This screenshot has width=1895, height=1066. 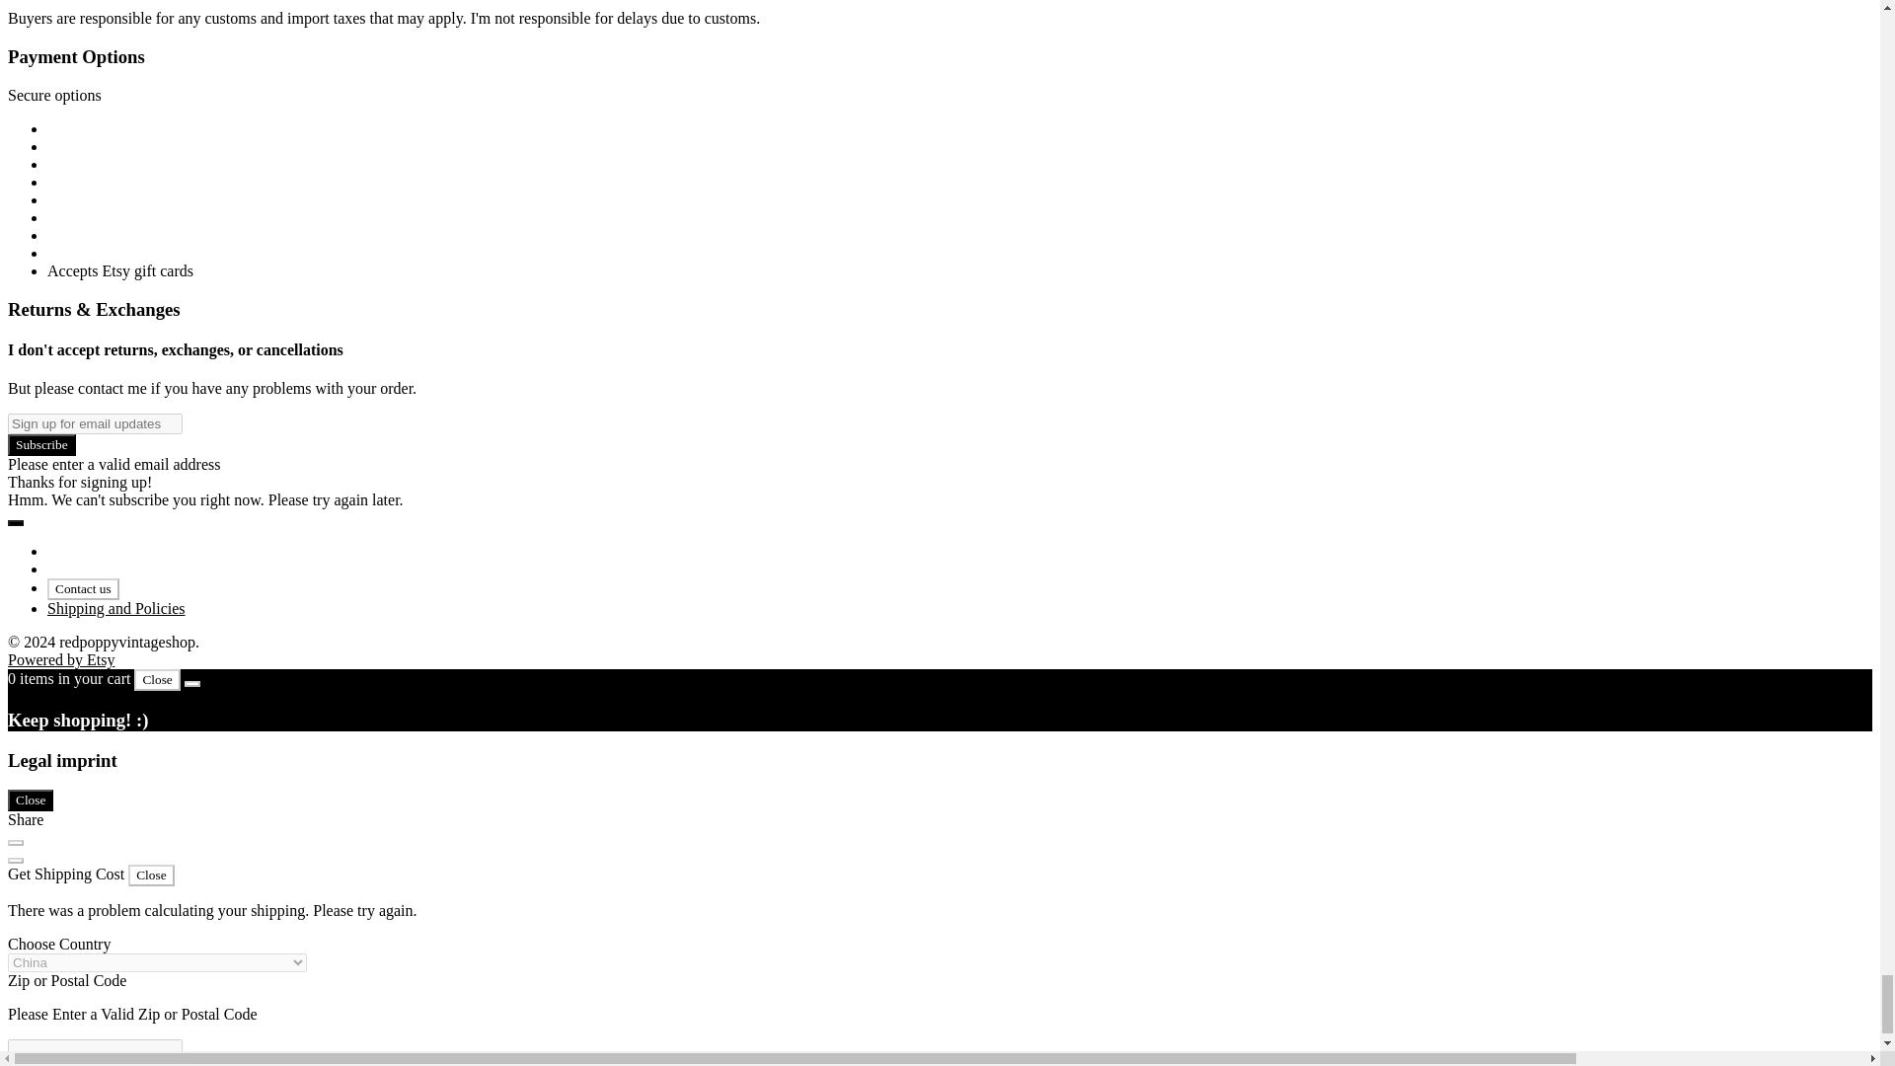 What do you see at coordinates (116, 608) in the screenshot?
I see `Shipping and Policies` at bounding box center [116, 608].